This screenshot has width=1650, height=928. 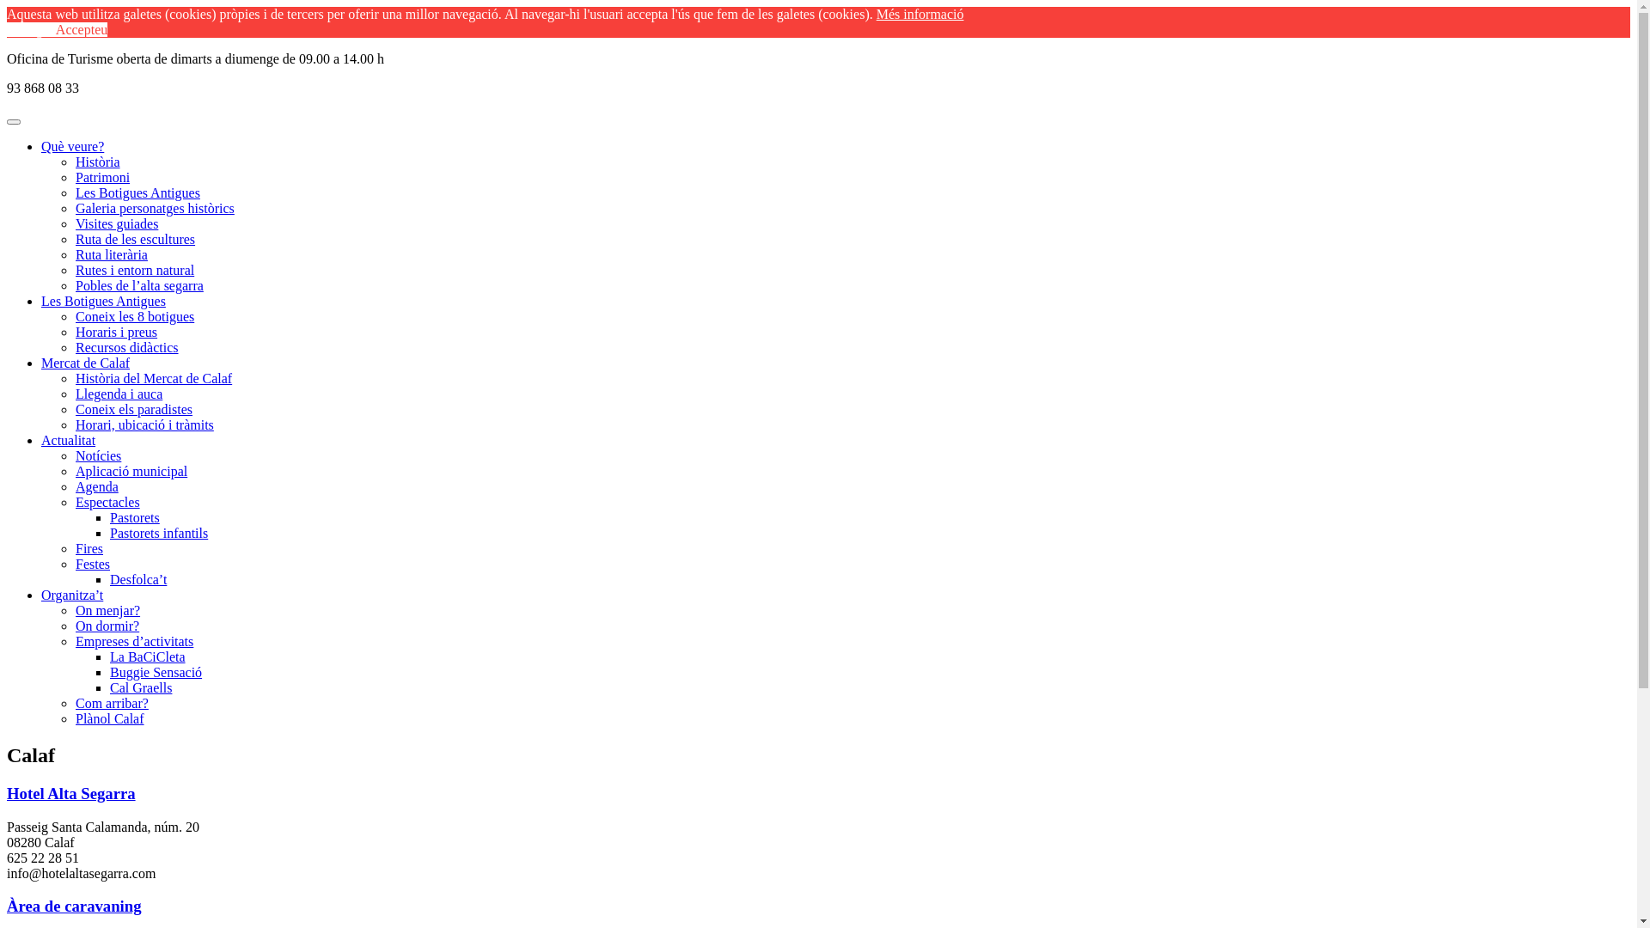 What do you see at coordinates (71, 794) in the screenshot?
I see `Hotel Alta Segarra` at bounding box center [71, 794].